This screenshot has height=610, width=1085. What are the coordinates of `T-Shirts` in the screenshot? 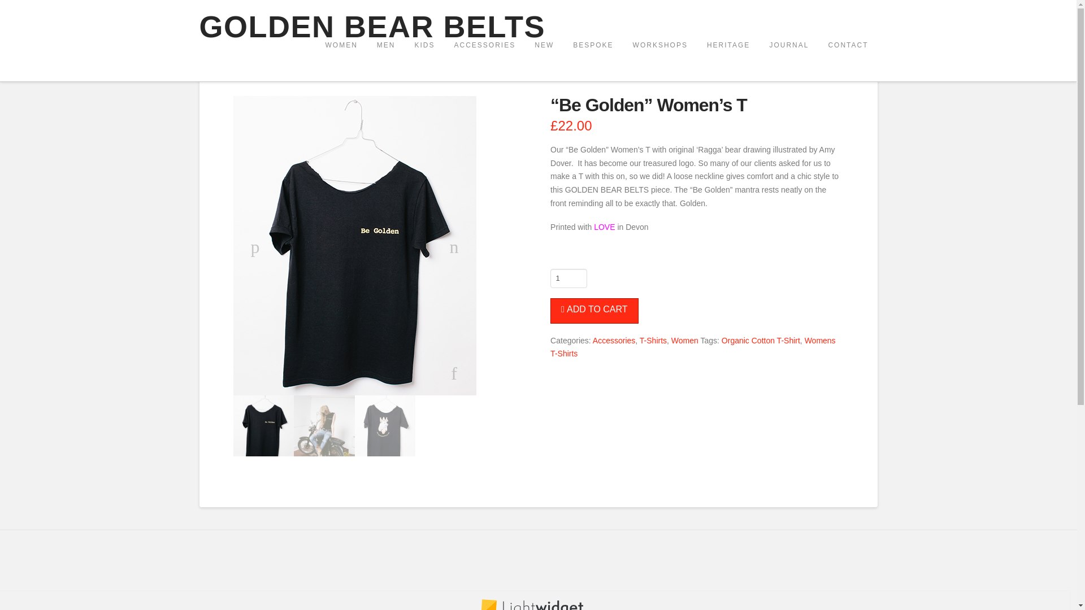 It's located at (653, 341).